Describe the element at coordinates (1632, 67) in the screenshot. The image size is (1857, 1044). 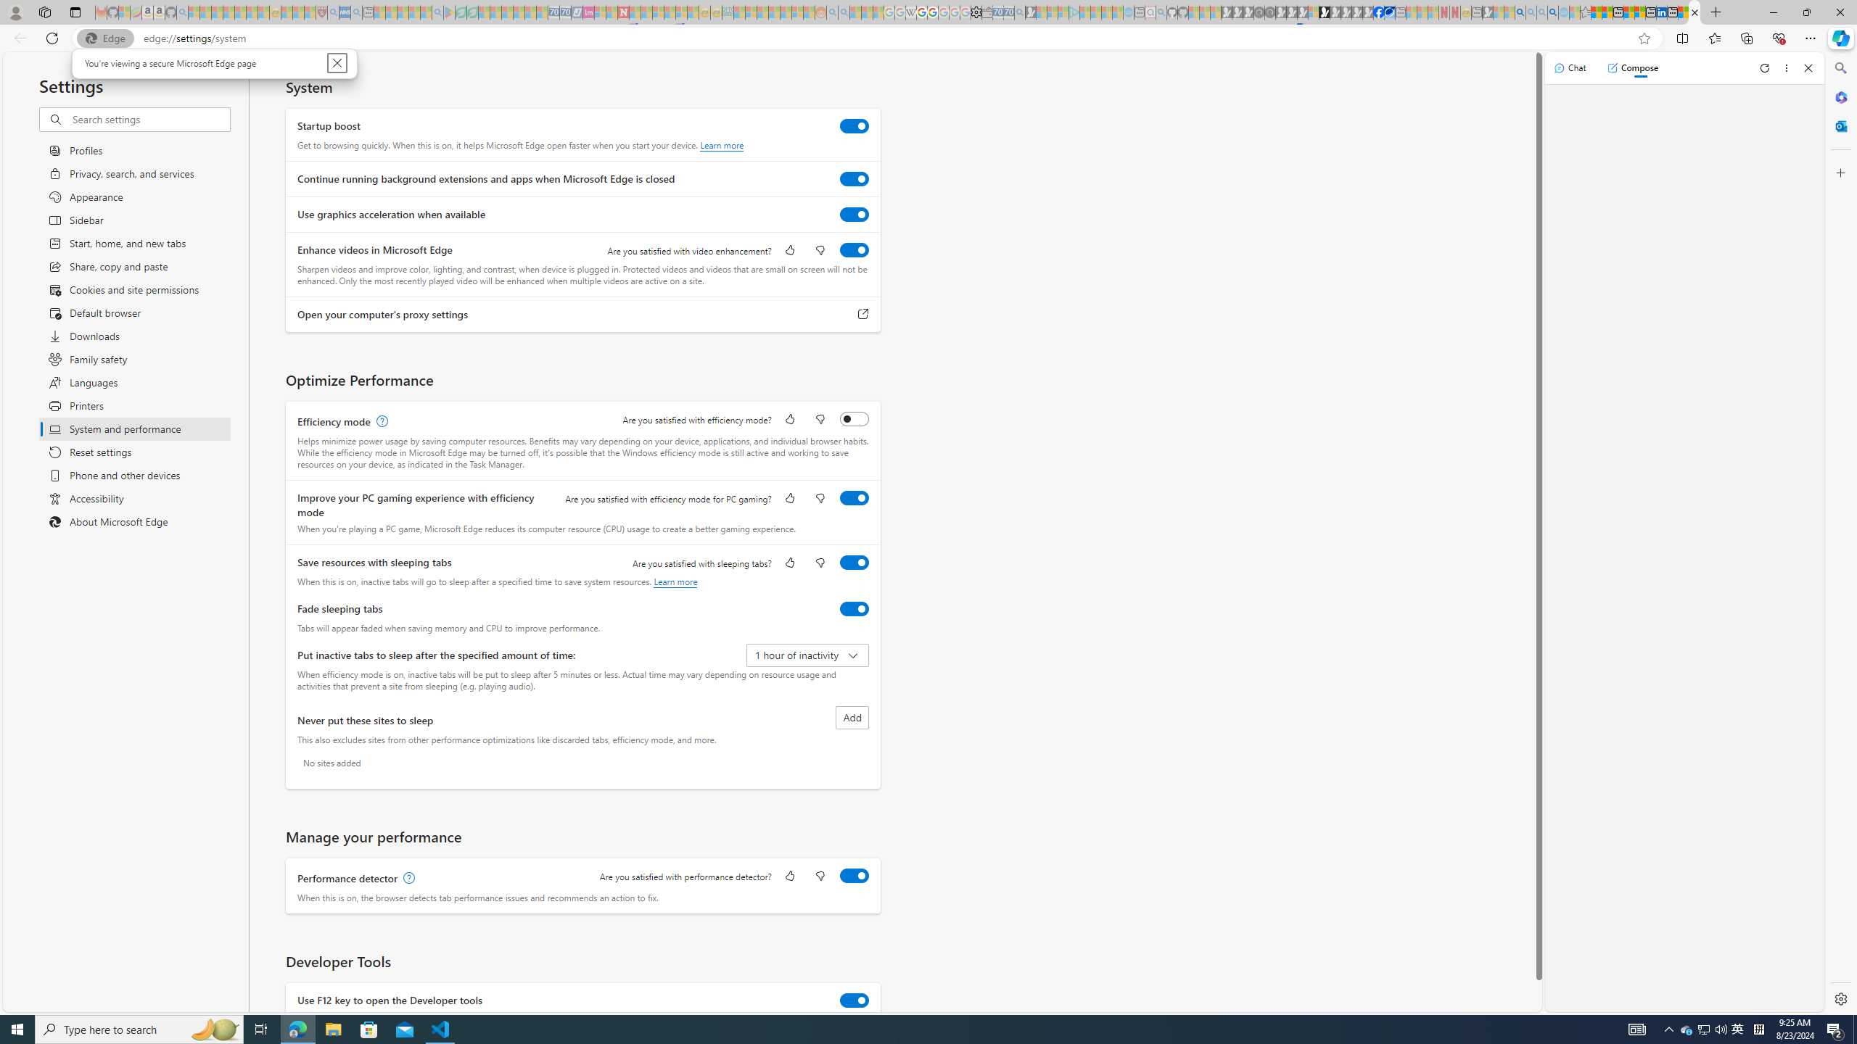
I see `Compose` at that location.